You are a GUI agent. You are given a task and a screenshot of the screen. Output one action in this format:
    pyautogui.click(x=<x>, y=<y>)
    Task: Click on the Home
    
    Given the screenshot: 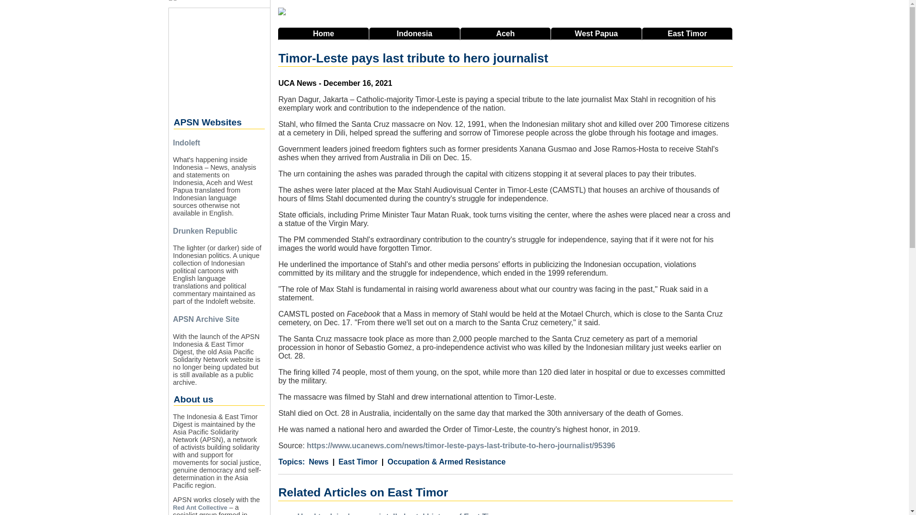 What is the action you would take?
    pyautogui.click(x=323, y=34)
    